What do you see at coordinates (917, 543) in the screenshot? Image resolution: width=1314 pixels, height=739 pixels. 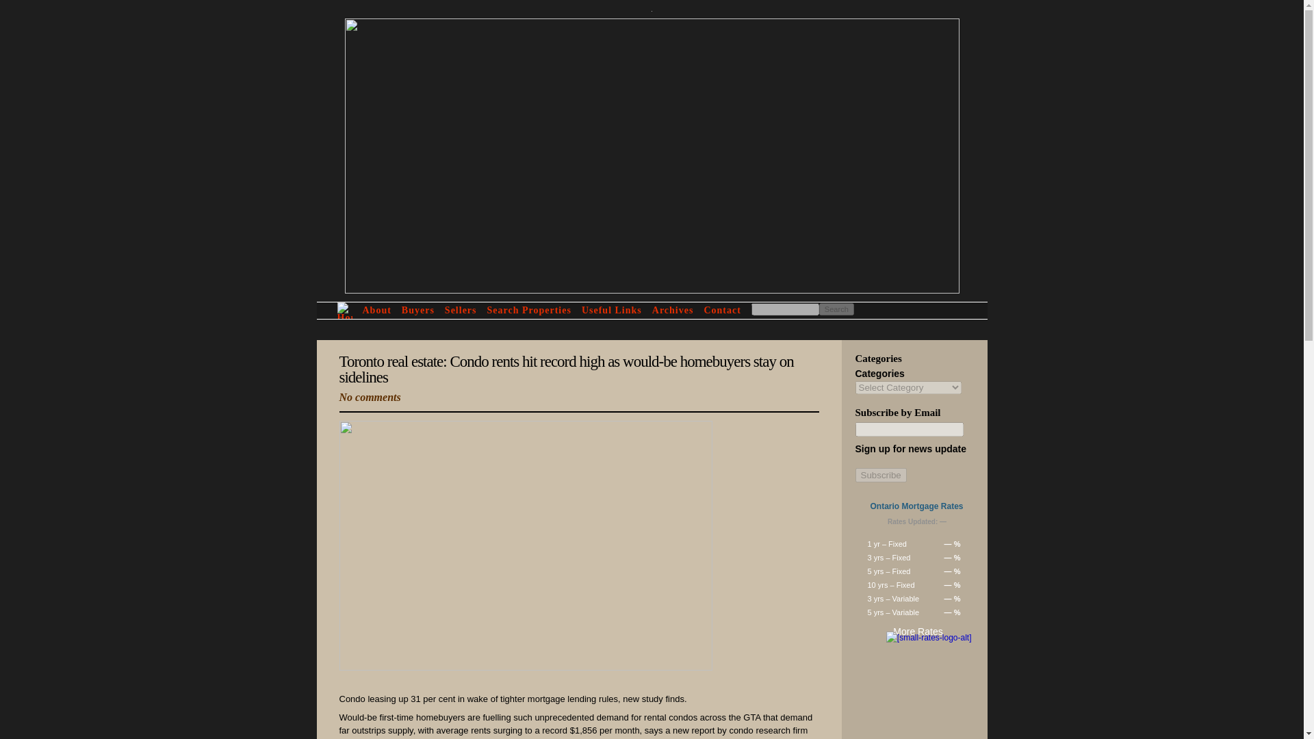 I see `See all Ontario 1-Year Fixed mortgage rates` at bounding box center [917, 543].